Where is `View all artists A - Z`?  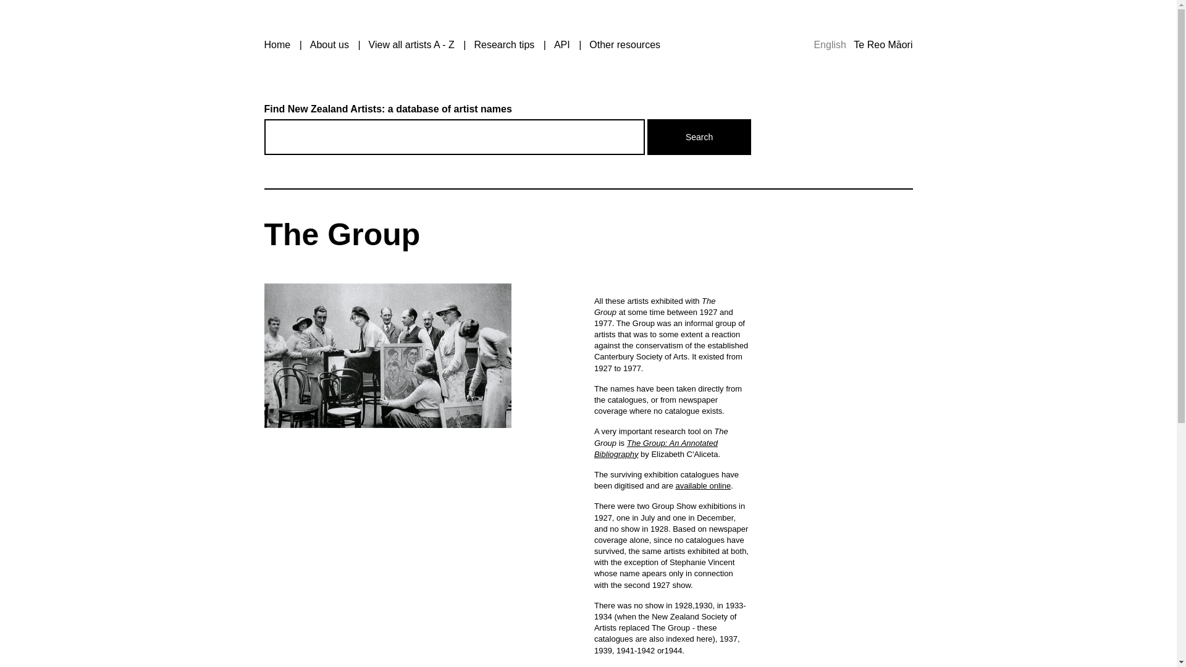
View all artists A - Z is located at coordinates (411, 44).